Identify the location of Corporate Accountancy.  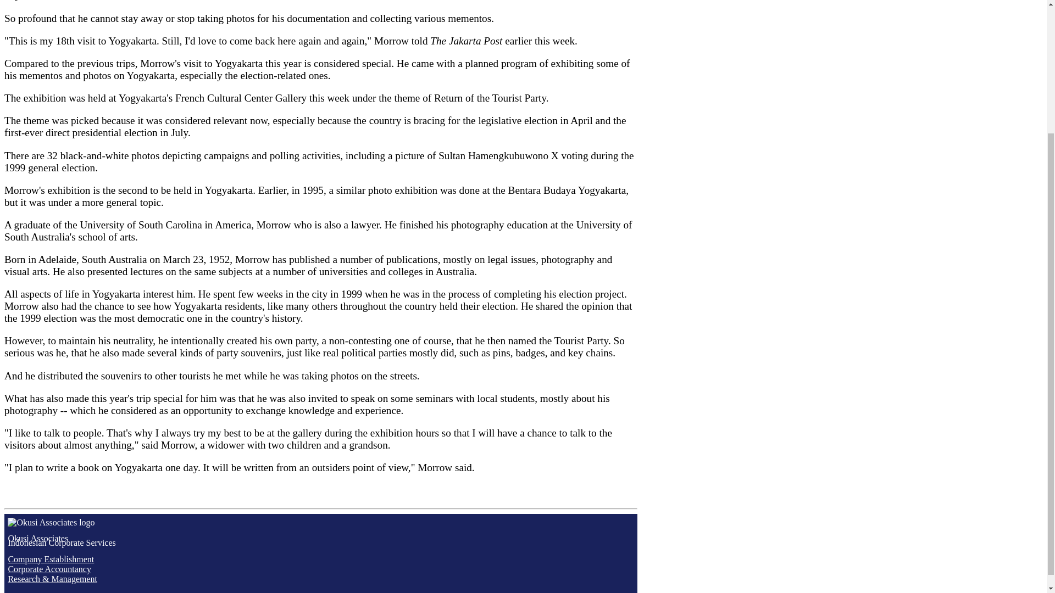
(320, 540).